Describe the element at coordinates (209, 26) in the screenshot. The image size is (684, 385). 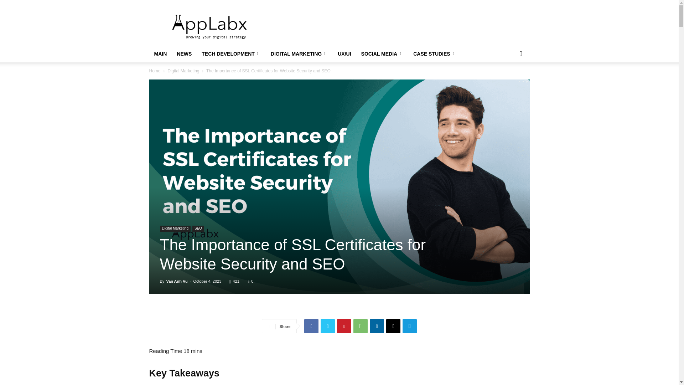
I see `AppLabx - Digital Marketing and Web Agency` at that location.